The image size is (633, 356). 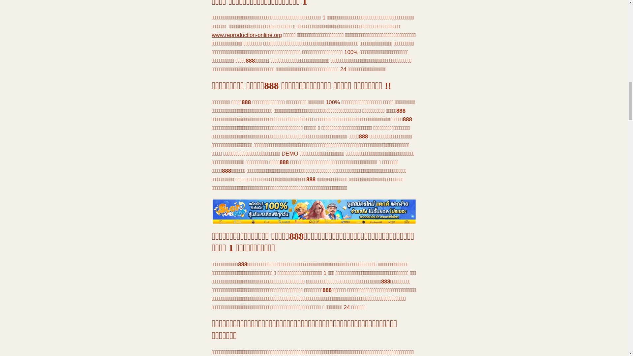 I want to click on www.reproduction-online.org, so click(x=247, y=35).